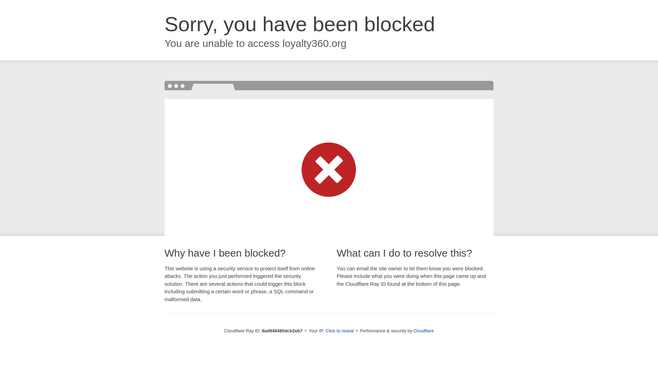 The image size is (658, 370). I want to click on Click to reveal, so click(340, 331).